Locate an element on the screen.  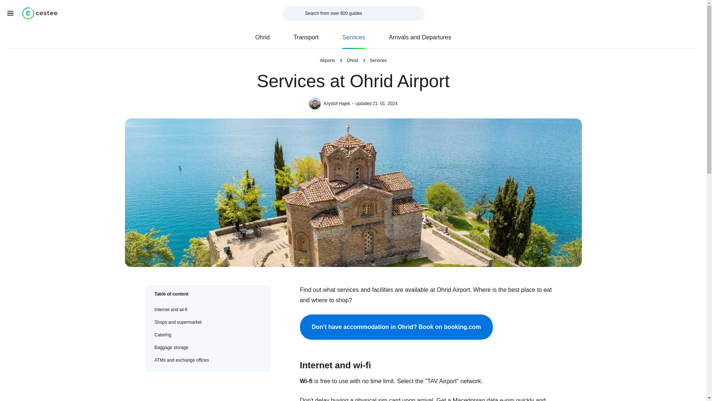
Baggage storage is located at coordinates (208, 348).